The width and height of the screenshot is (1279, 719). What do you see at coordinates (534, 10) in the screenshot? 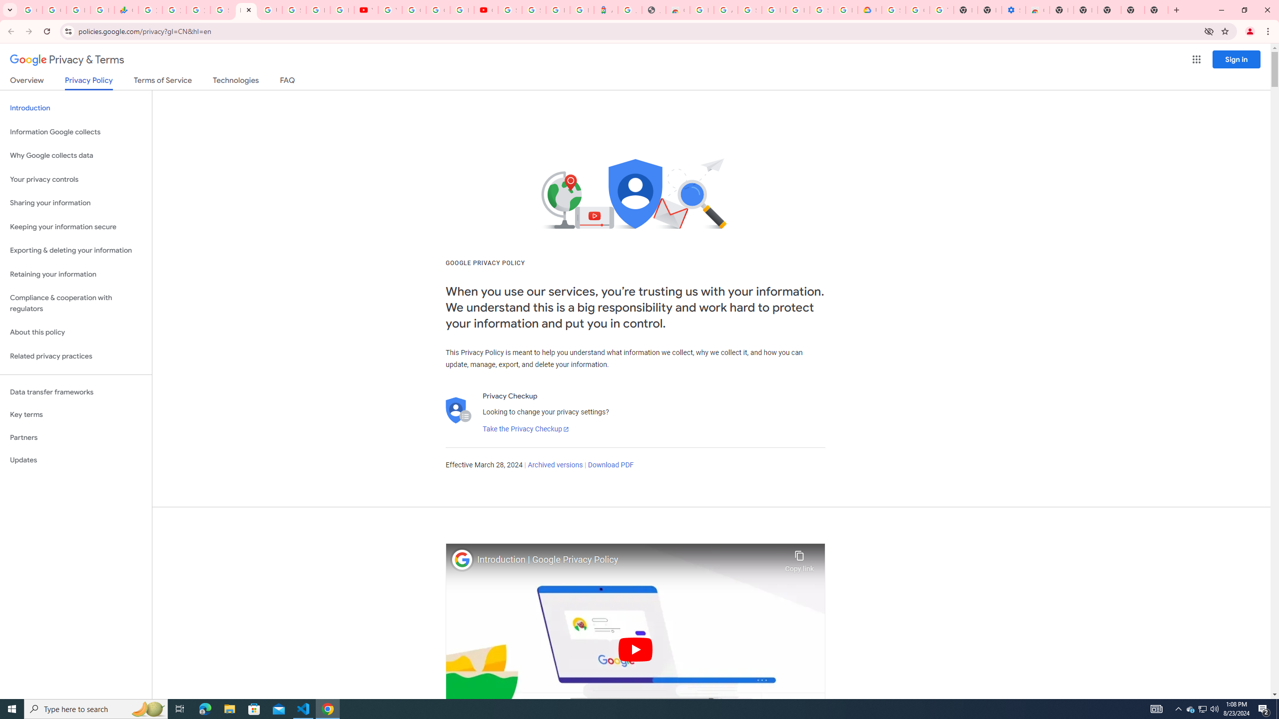
I see `Sign in - Google Accounts` at bounding box center [534, 10].